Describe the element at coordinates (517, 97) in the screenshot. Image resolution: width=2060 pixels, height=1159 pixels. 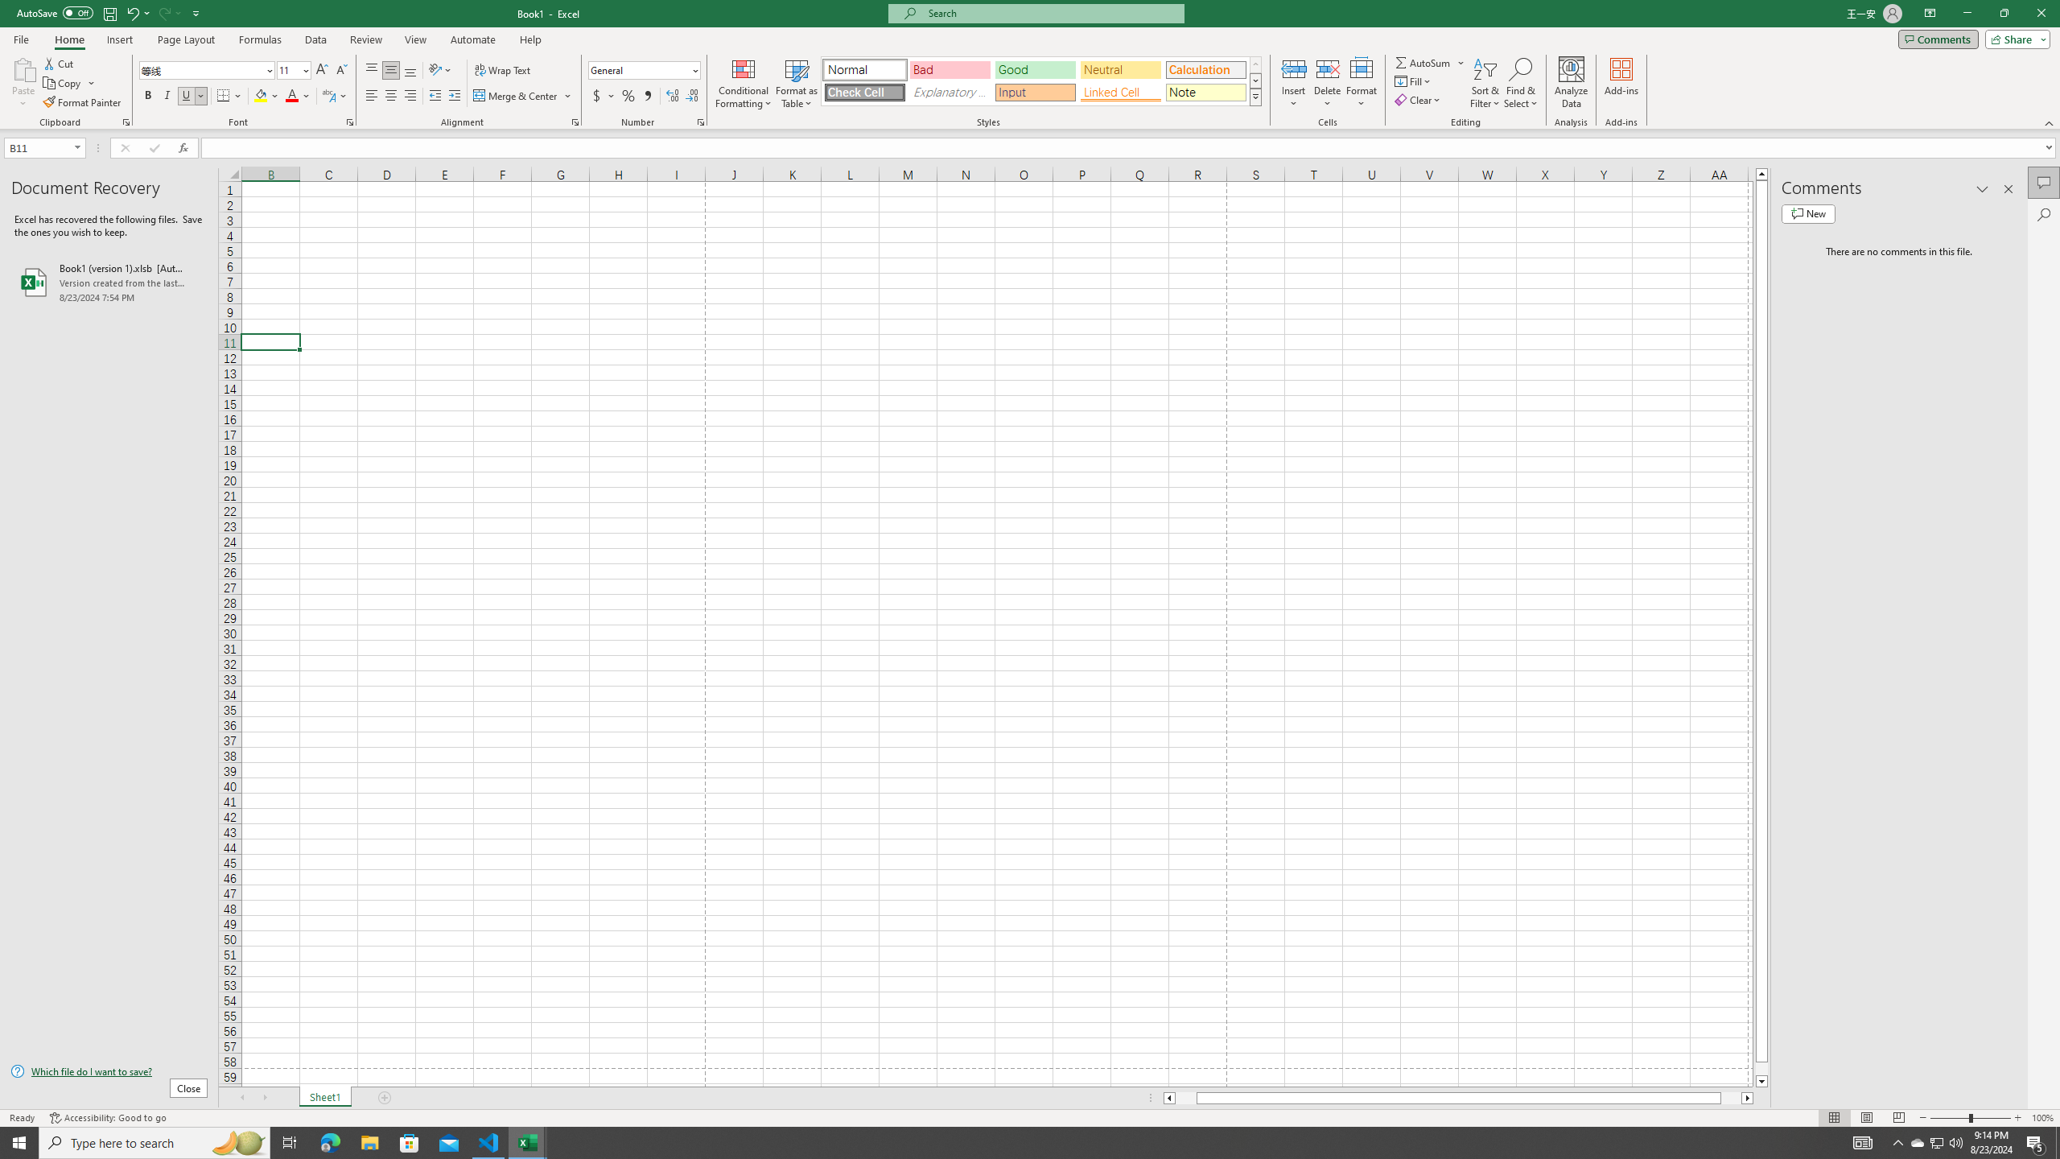
I see `Merge & Center` at that location.